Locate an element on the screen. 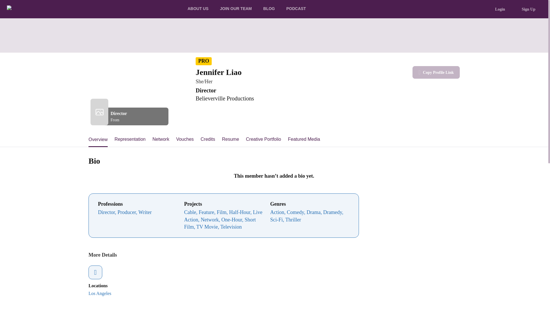 Image resolution: width=550 pixels, height=309 pixels. Login is located at coordinates (500, 9).